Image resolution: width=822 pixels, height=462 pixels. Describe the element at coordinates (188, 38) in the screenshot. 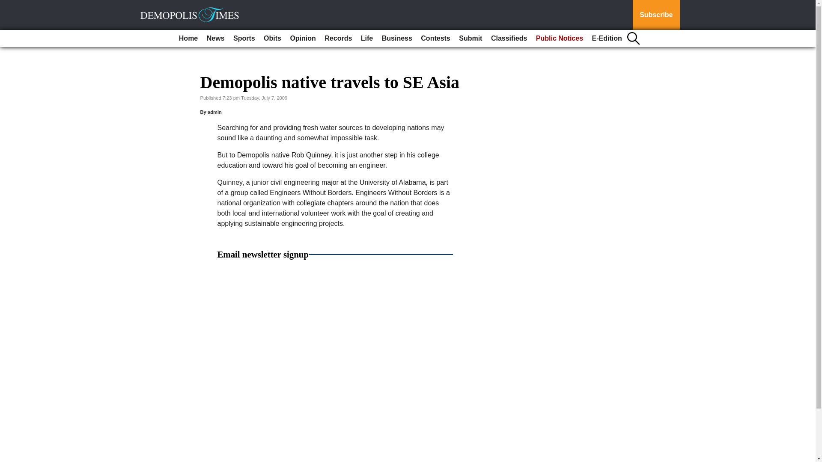

I see `Home` at that location.